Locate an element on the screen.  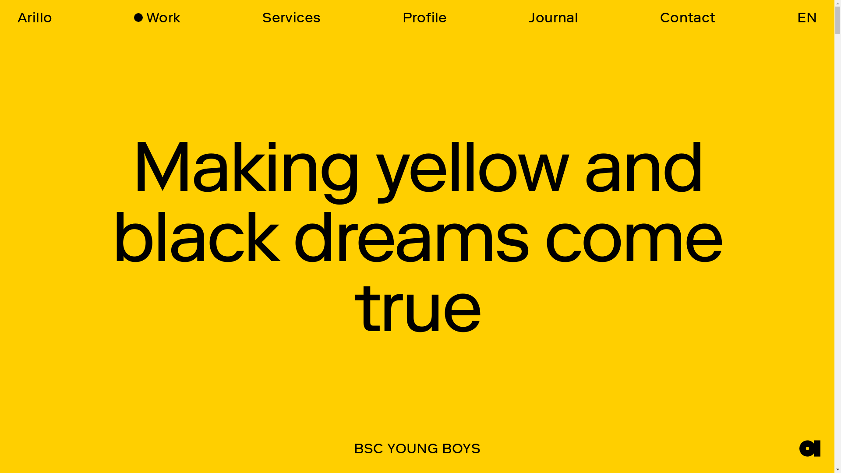
EN is located at coordinates (807, 18).